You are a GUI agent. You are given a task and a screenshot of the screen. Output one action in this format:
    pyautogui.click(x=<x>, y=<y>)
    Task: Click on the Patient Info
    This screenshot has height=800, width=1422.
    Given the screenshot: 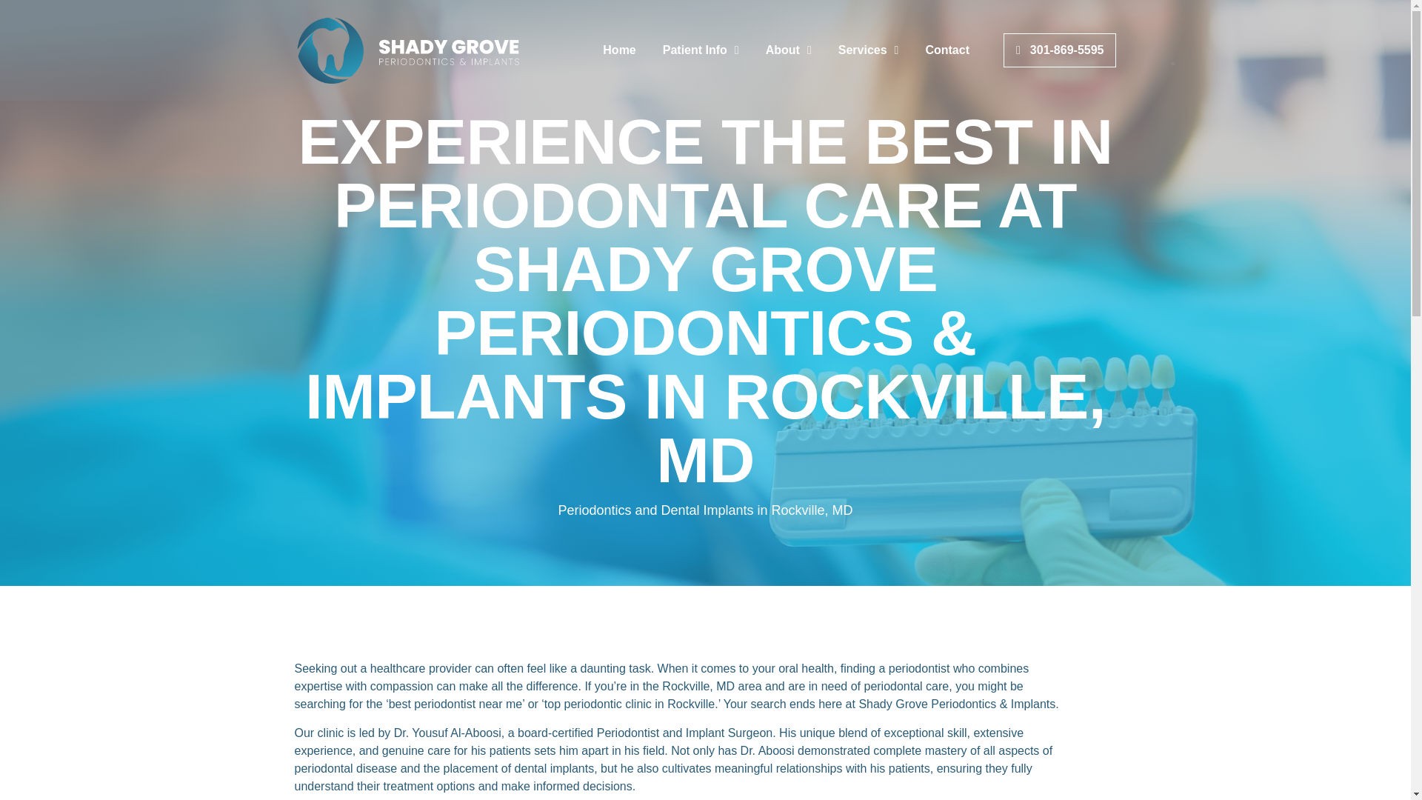 What is the action you would take?
    pyautogui.click(x=701, y=50)
    